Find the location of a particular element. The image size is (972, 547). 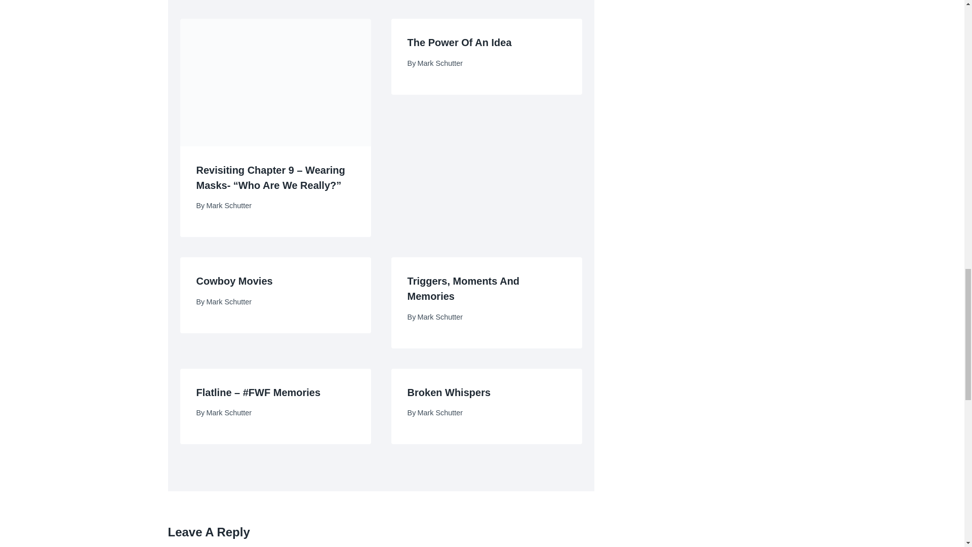

Mark Schutter is located at coordinates (440, 63).